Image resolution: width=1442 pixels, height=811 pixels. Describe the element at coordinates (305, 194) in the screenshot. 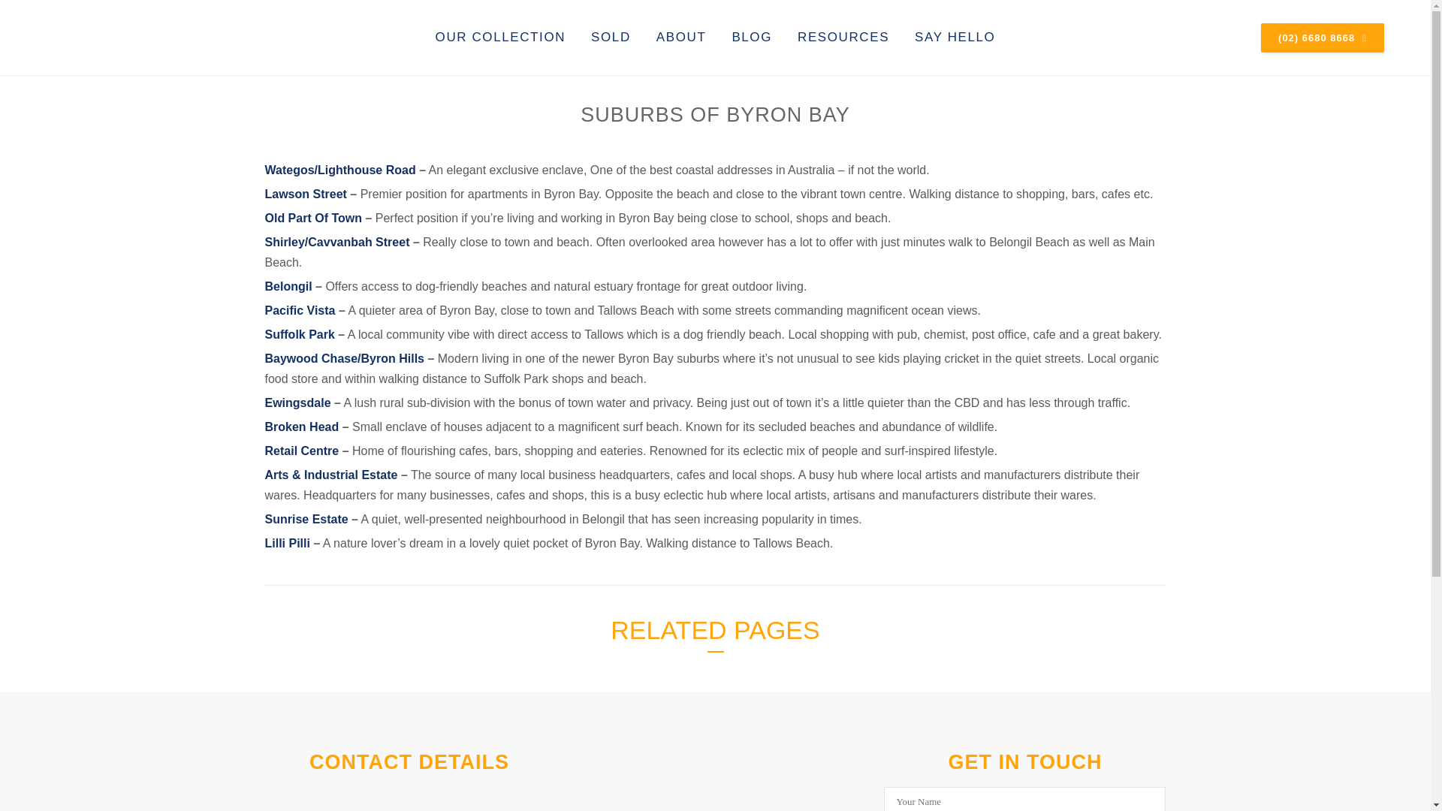

I see `Lawson Street` at that location.